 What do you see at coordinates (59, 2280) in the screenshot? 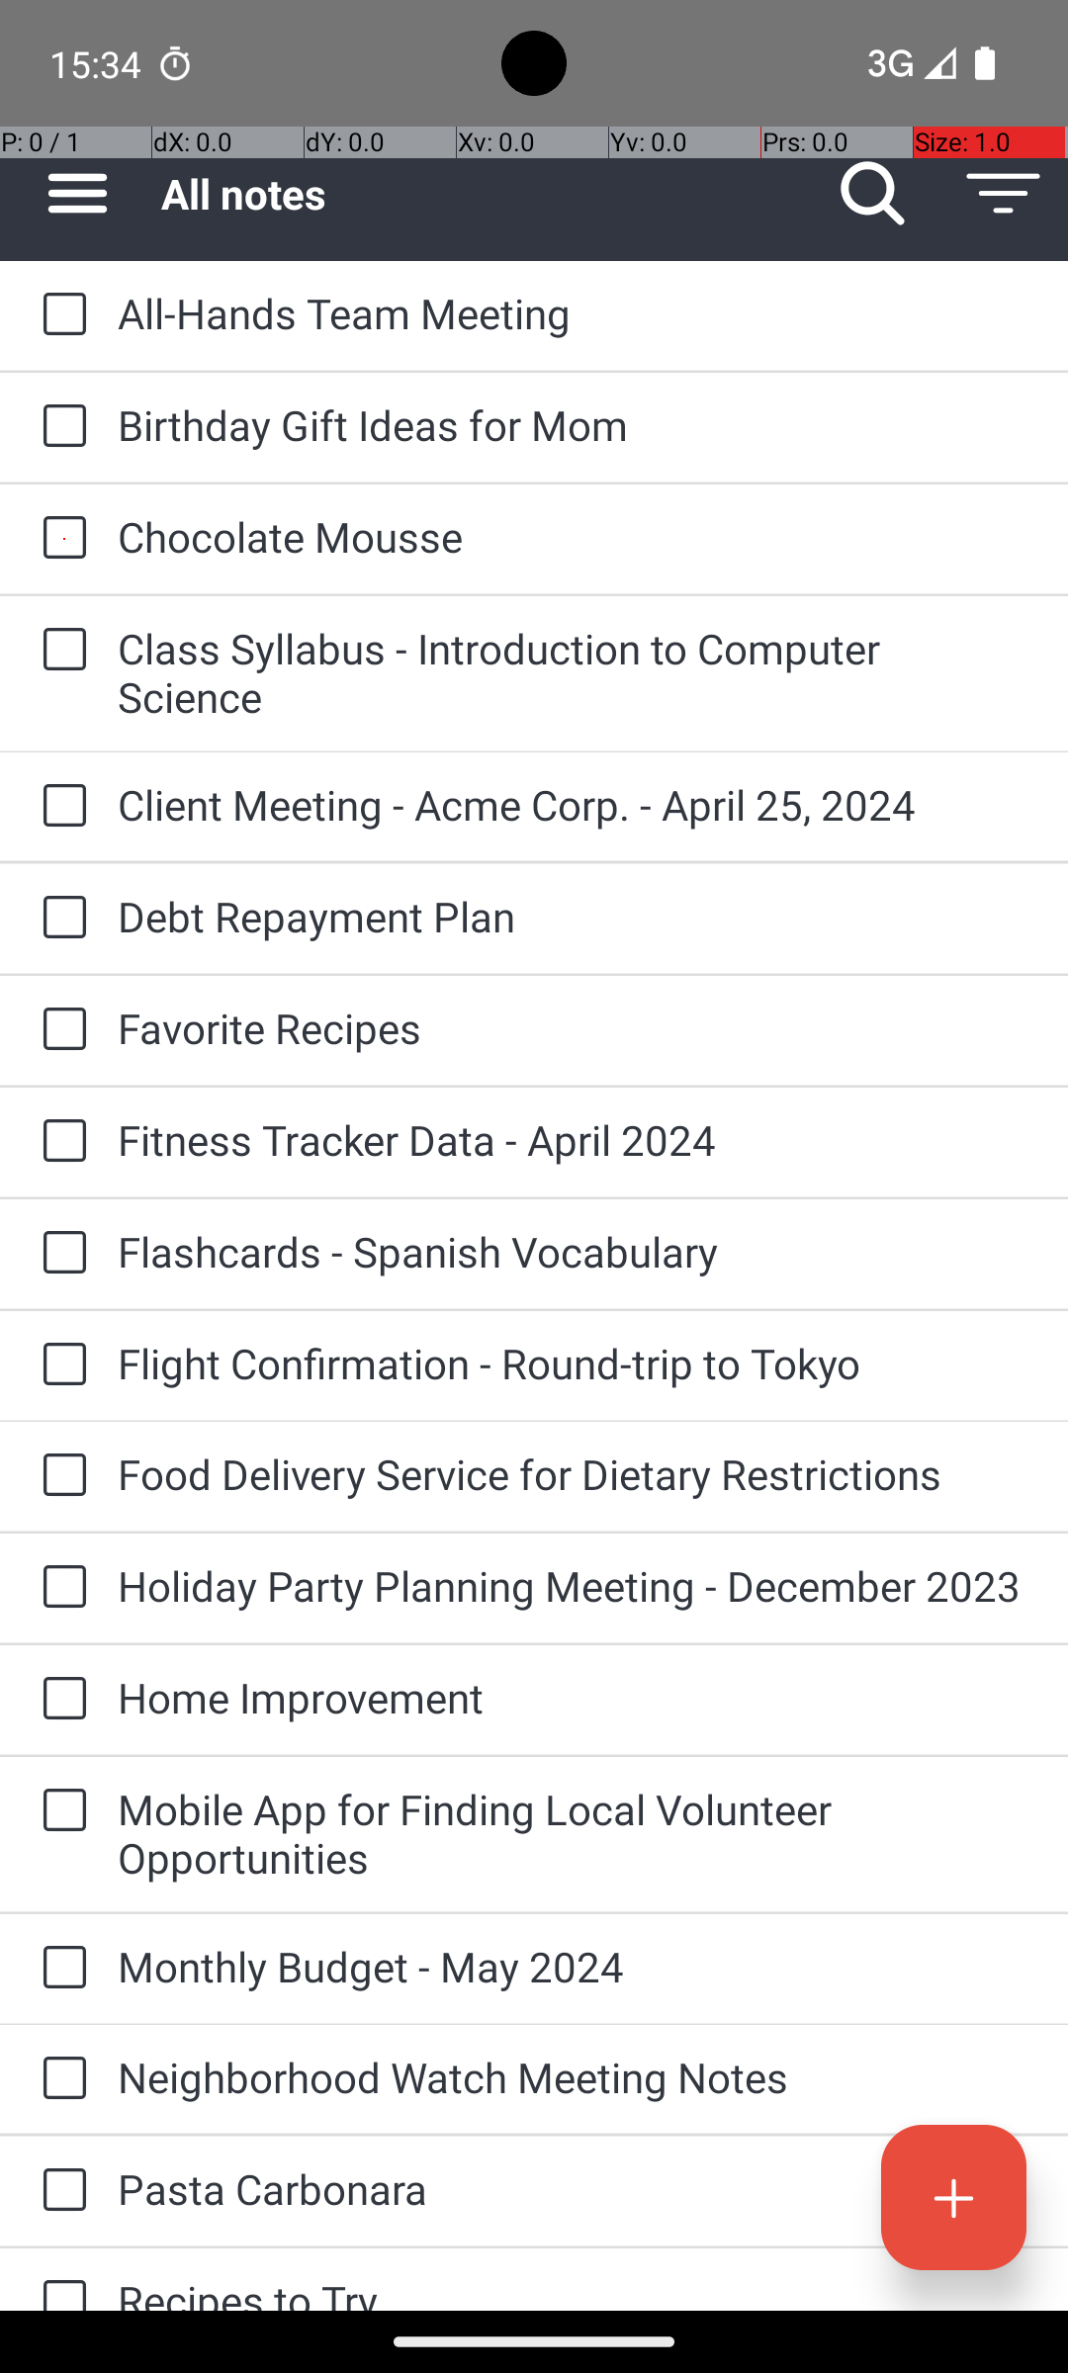
I see `to-do: Recipes to Try` at bounding box center [59, 2280].